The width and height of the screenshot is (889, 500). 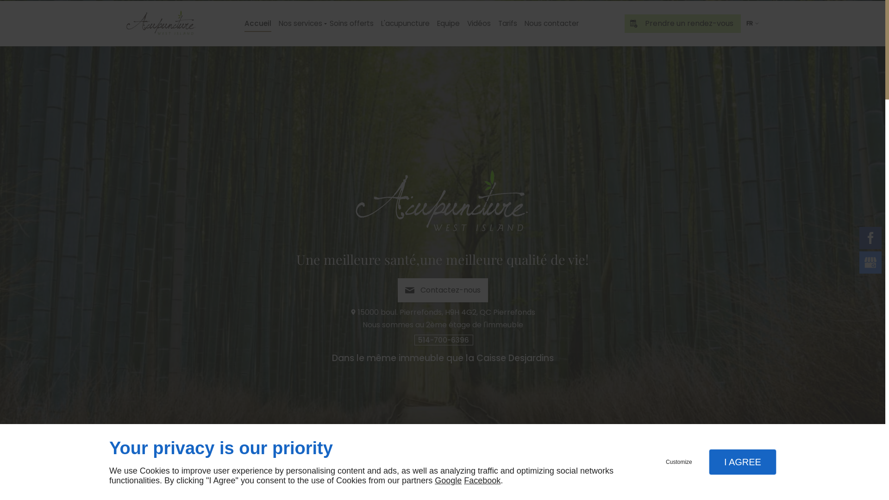 What do you see at coordinates (551, 24) in the screenshot?
I see `Nous contacter` at bounding box center [551, 24].